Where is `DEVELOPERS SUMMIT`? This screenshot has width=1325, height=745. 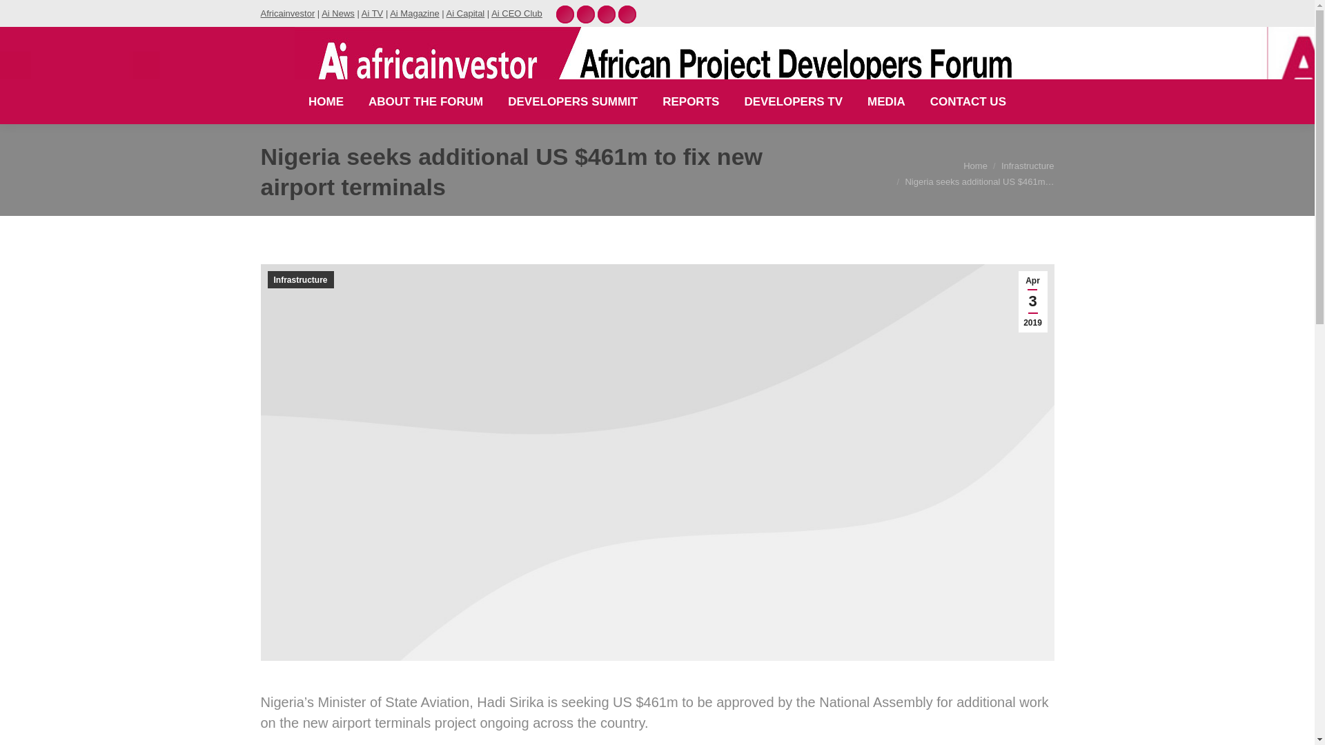 DEVELOPERS SUMMIT is located at coordinates (572, 101).